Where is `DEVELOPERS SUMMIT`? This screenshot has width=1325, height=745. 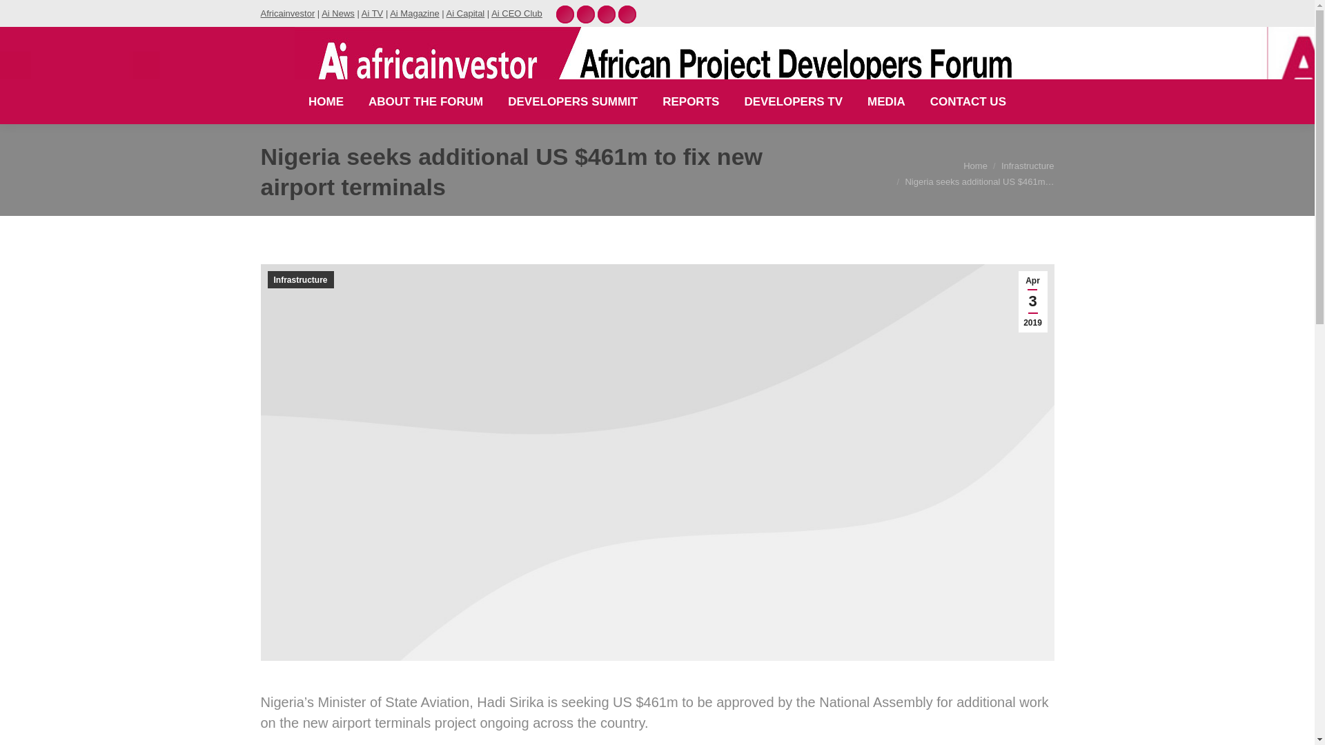 DEVELOPERS SUMMIT is located at coordinates (572, 101).